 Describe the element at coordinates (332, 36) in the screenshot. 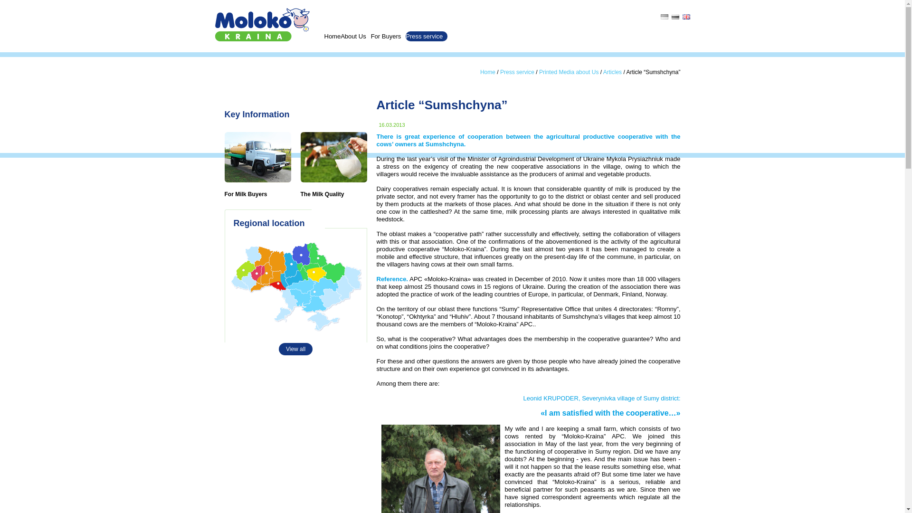

I see `Home` at that location.